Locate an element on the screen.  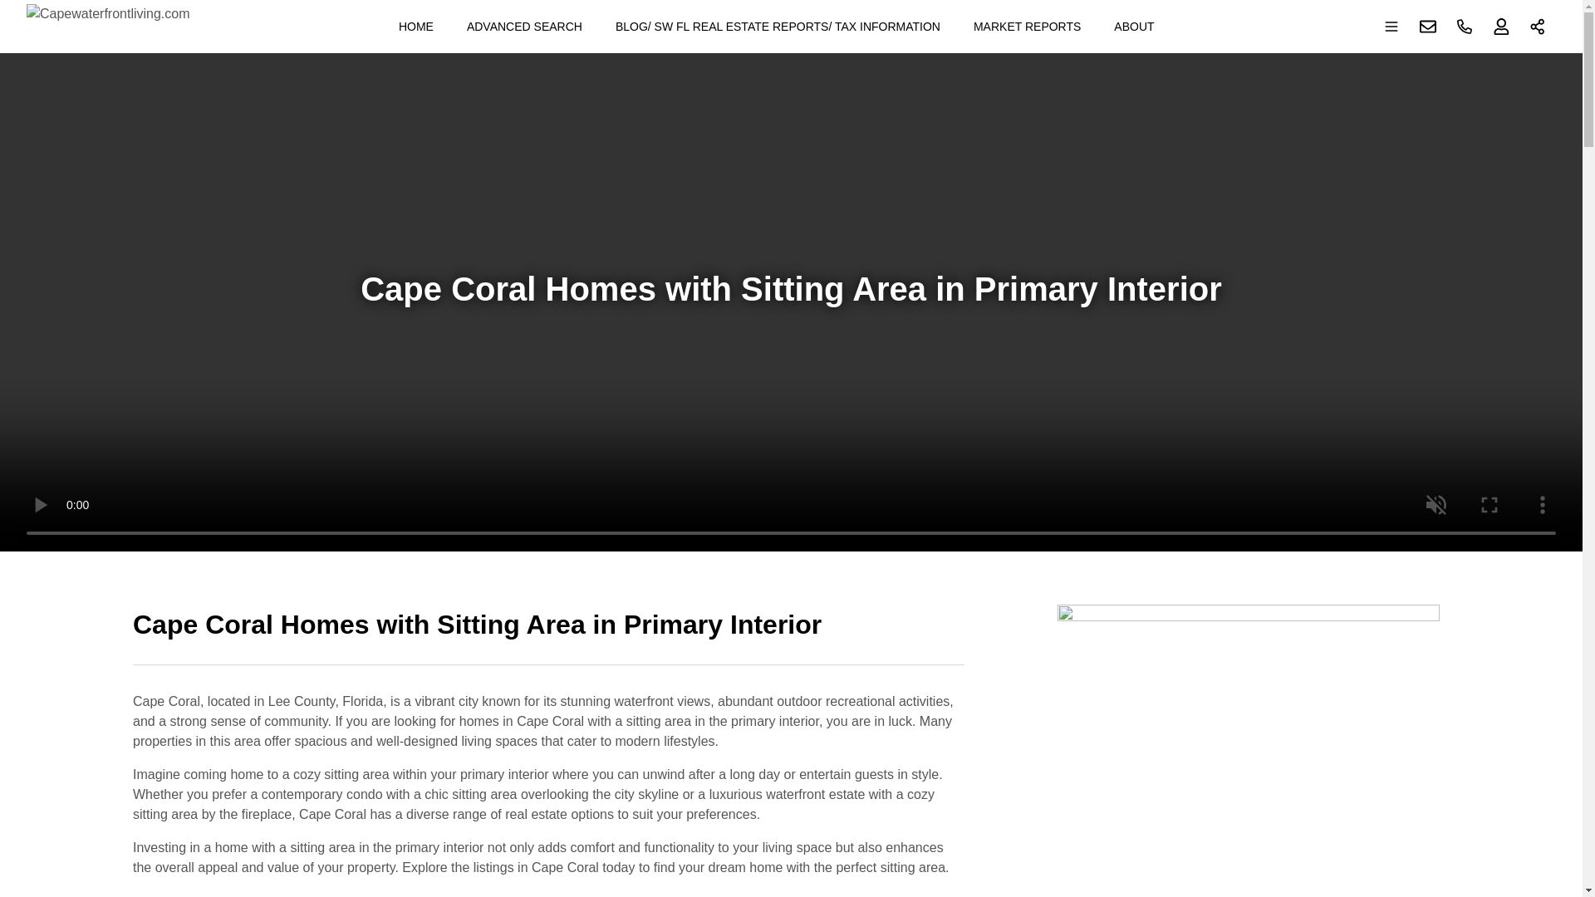
Contact us is located at coordinates (1428, 27).